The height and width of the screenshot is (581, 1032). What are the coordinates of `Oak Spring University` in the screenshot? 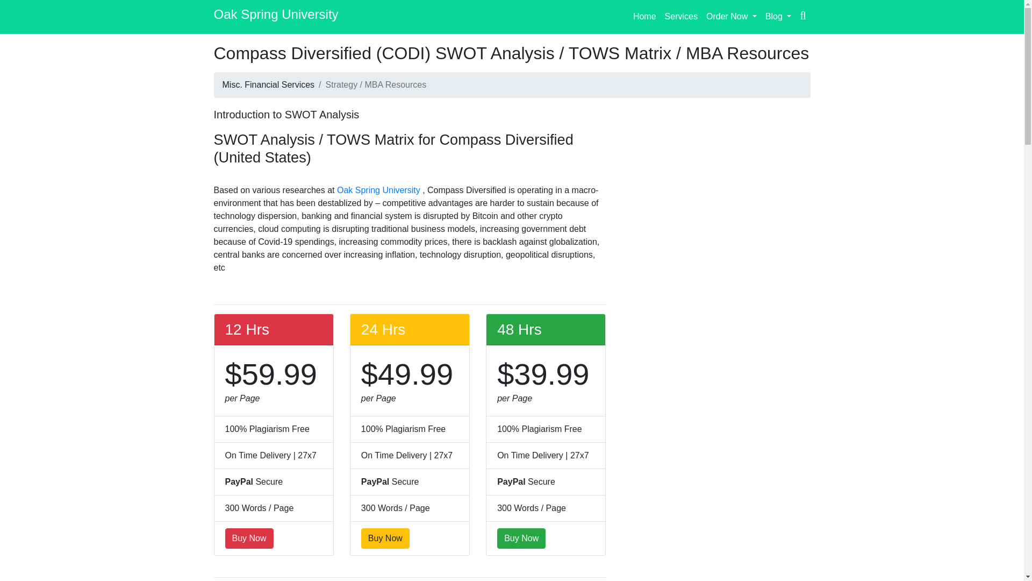 It's located at (276, 17).